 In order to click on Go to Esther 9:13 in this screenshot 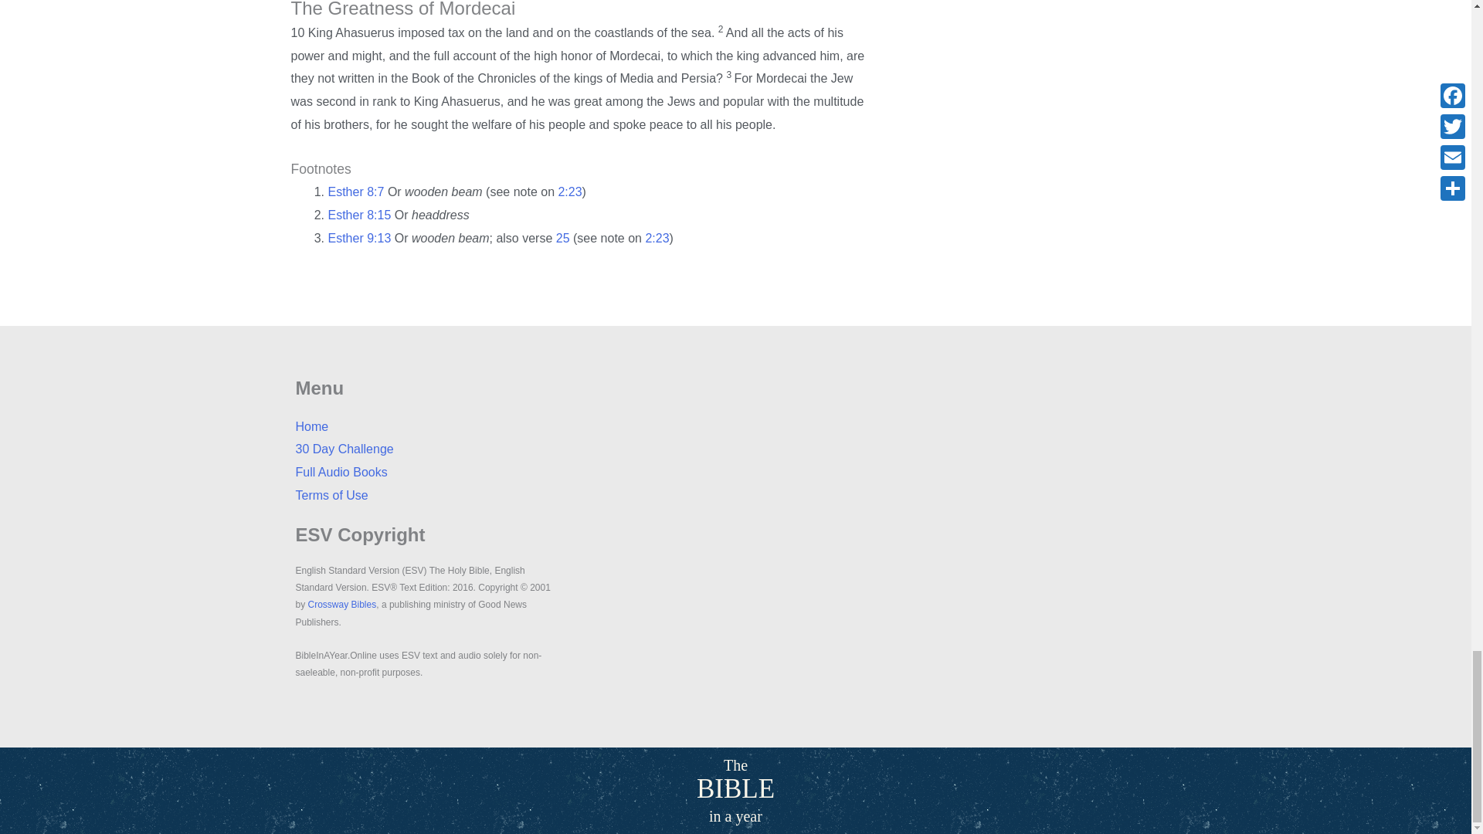, I will do `click(359, 238)`.